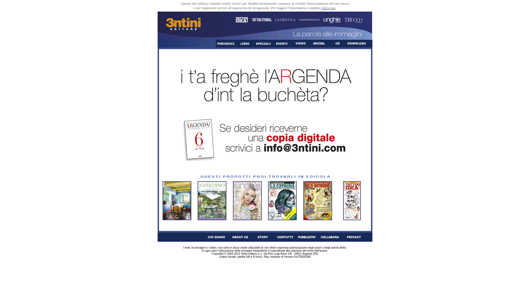 This screenshot has height=298, width=530. I want to click on tattoo flash digital edition, so click(282, 201).